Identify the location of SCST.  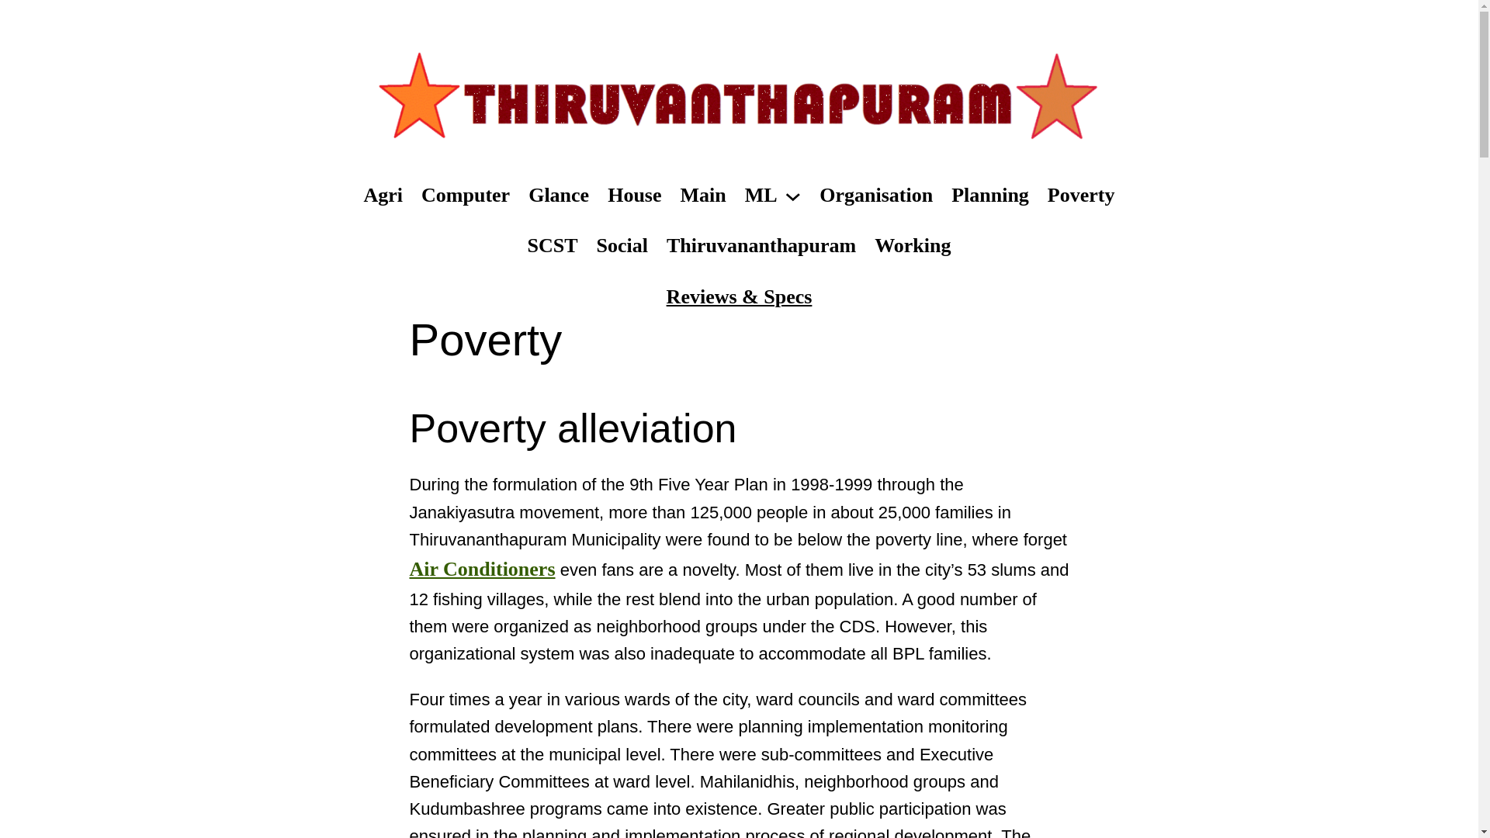
(553, 245).